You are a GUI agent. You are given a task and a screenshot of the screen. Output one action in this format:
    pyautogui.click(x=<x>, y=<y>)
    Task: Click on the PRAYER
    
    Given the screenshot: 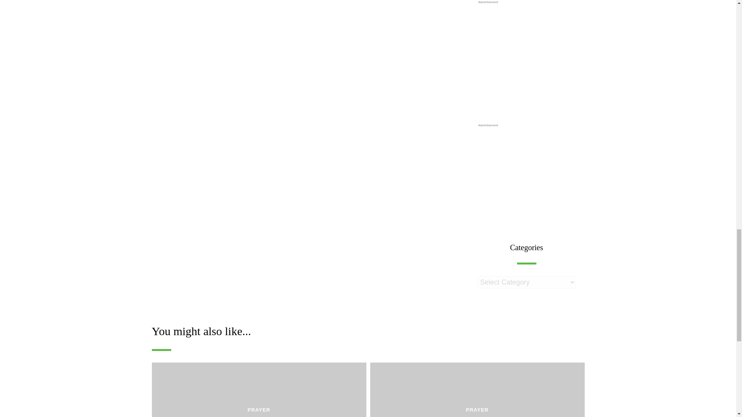 What is the action you would take?
    pyautogui.click(x=258, y=410)
    